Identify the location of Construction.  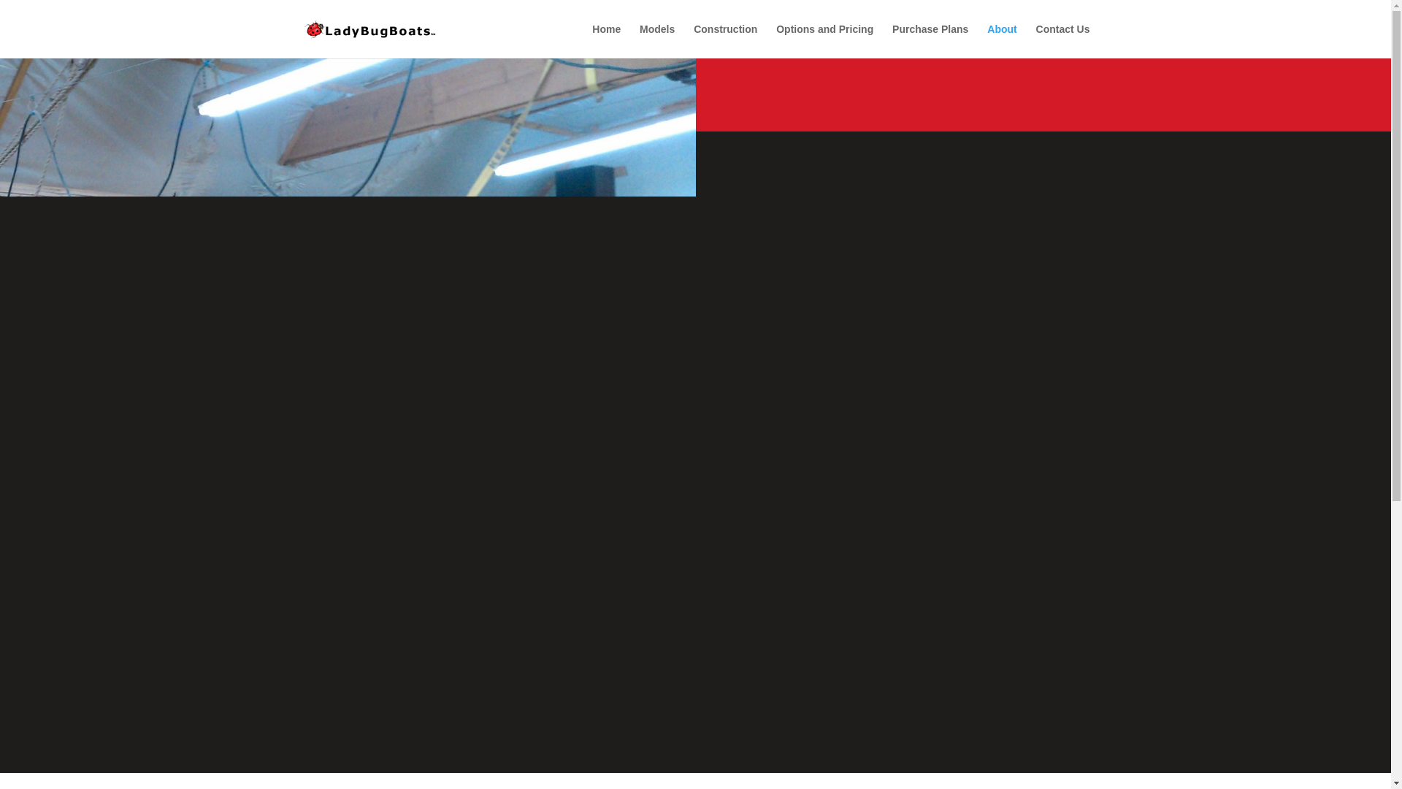
(725, 41).